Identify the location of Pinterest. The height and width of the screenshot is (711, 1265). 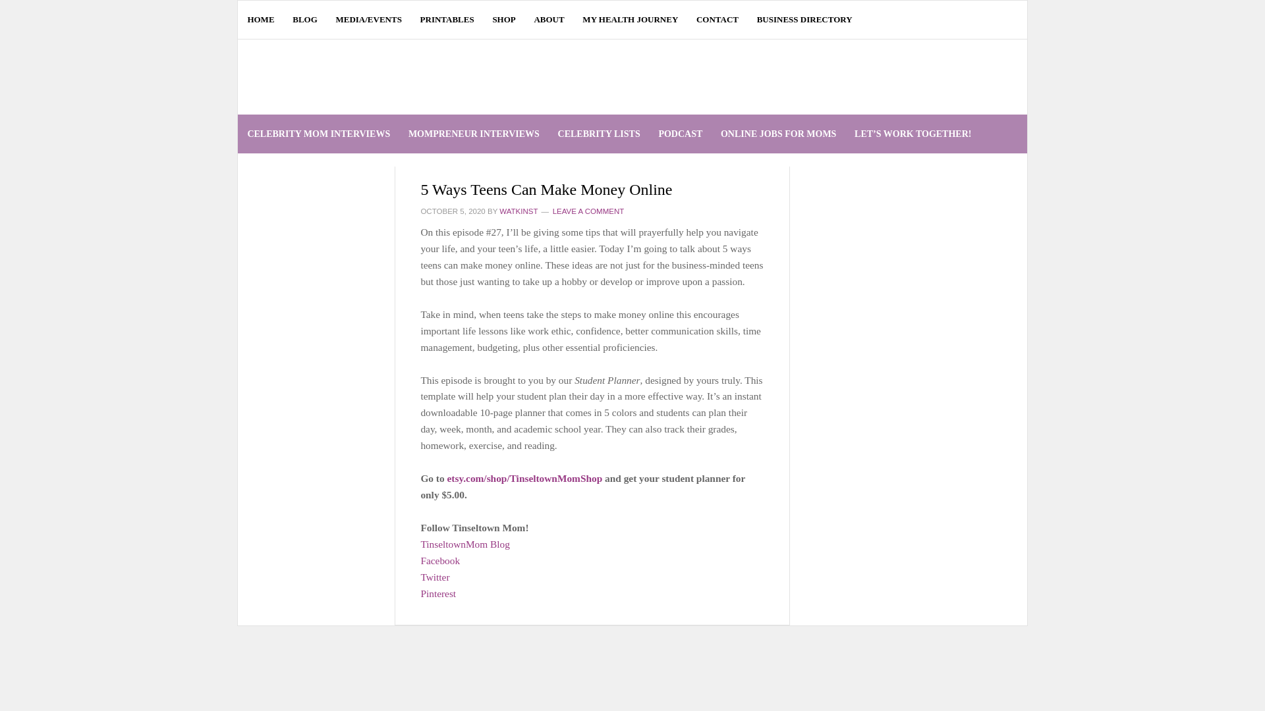
(437, 594).